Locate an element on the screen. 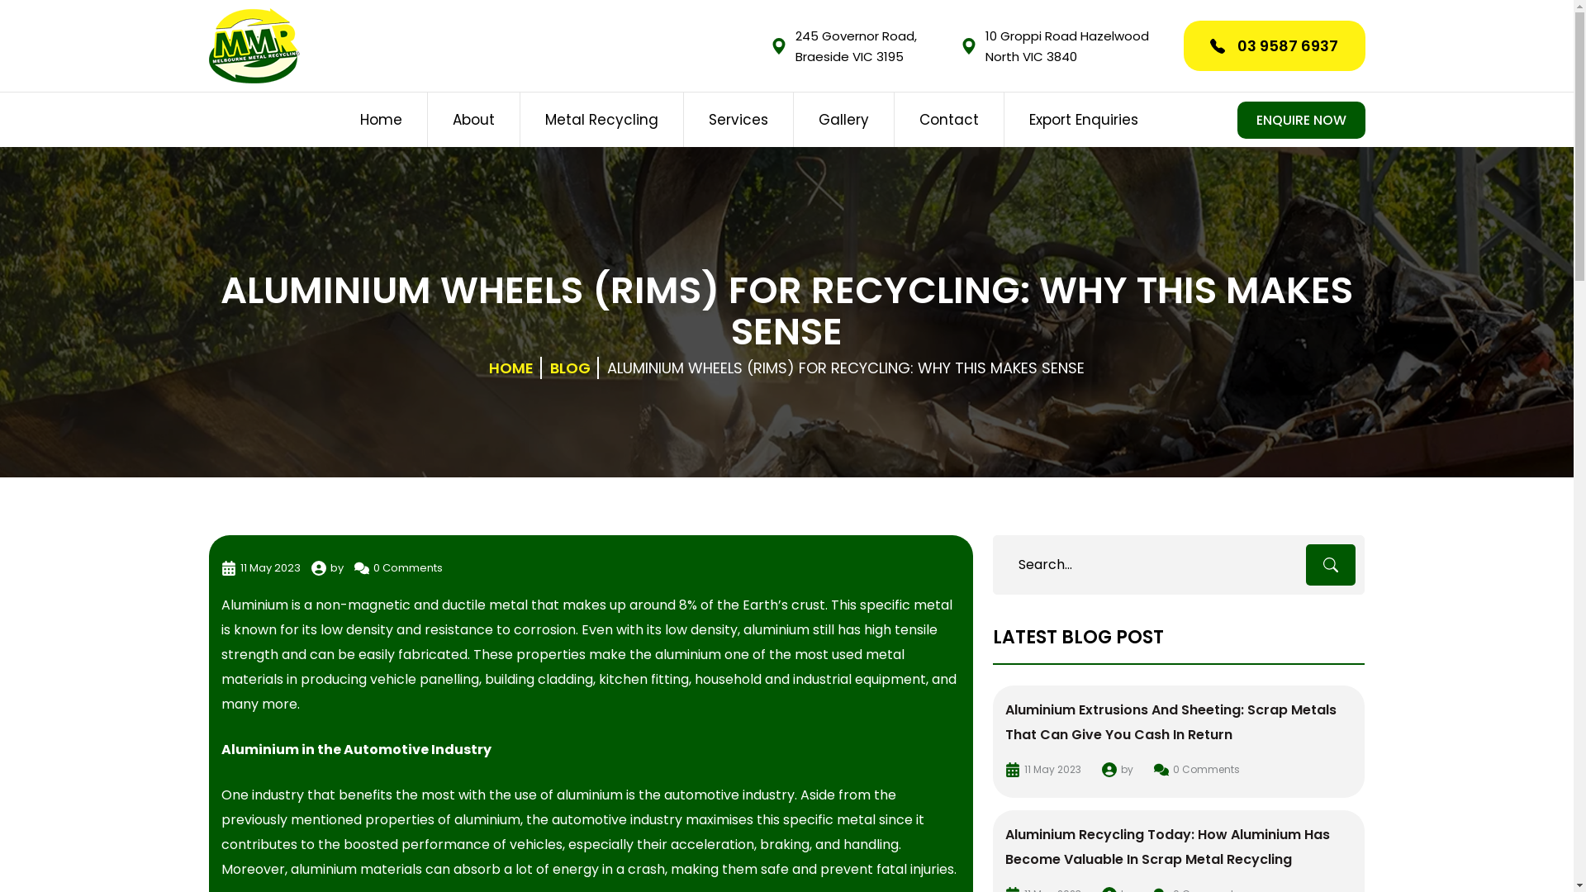 The width and height of the screenshot is (1586, 892). About is located at coordinates (474, 120).